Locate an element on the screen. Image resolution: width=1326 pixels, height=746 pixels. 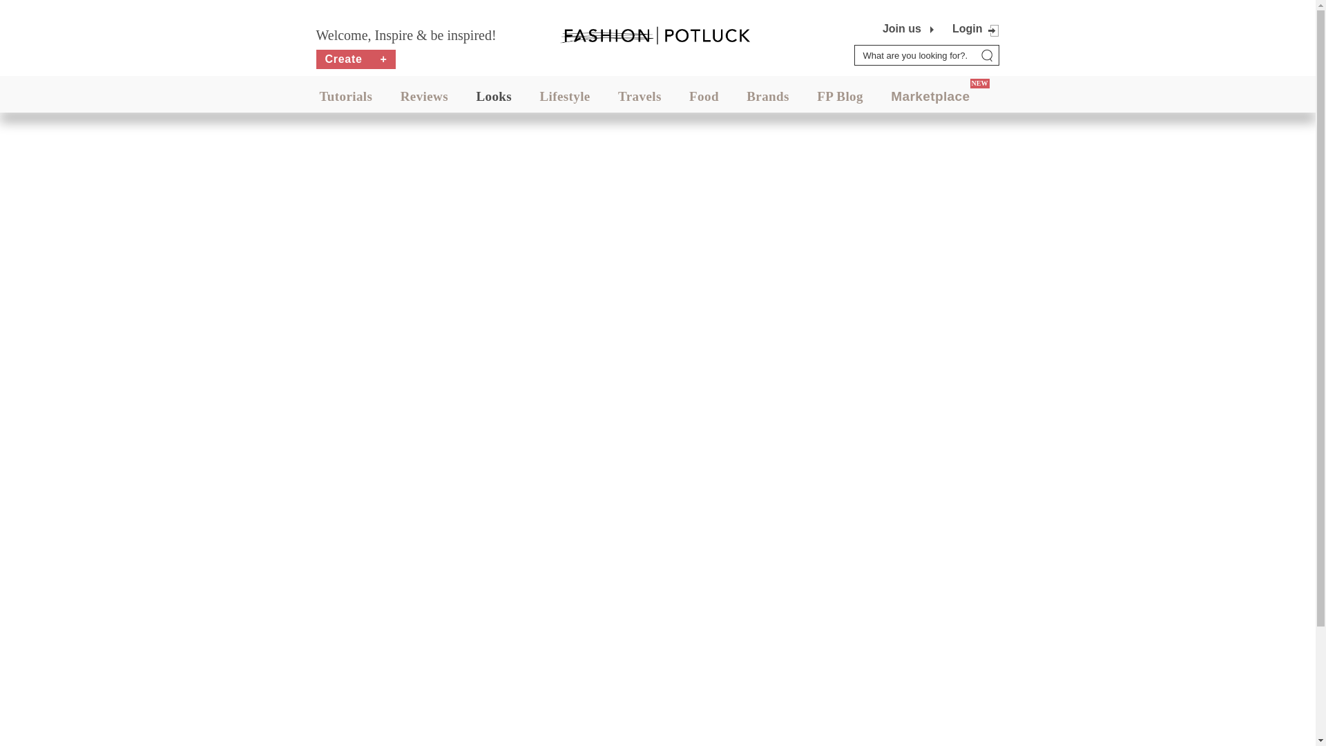
Travels is located at coordinates (640, 96).